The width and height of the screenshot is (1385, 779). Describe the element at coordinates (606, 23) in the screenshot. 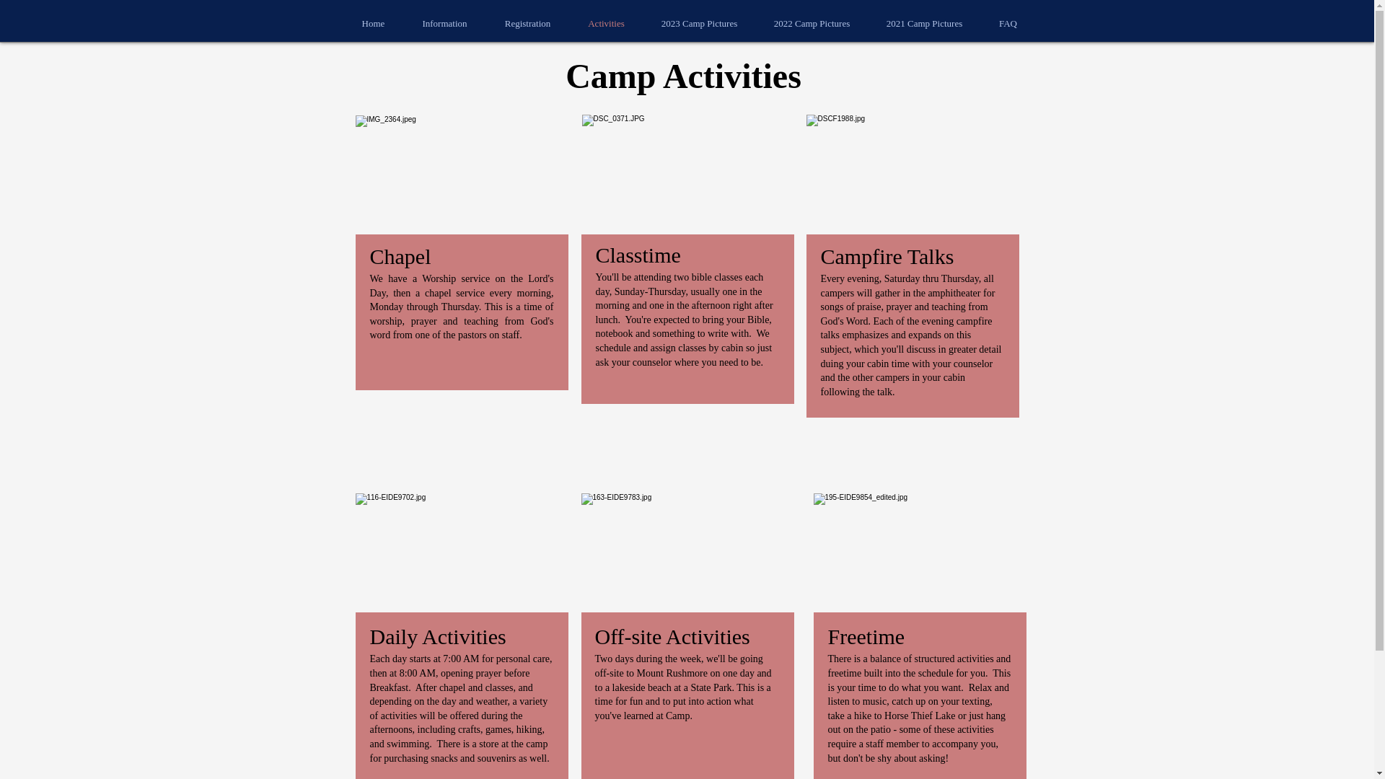

I see `Activities` at that location.